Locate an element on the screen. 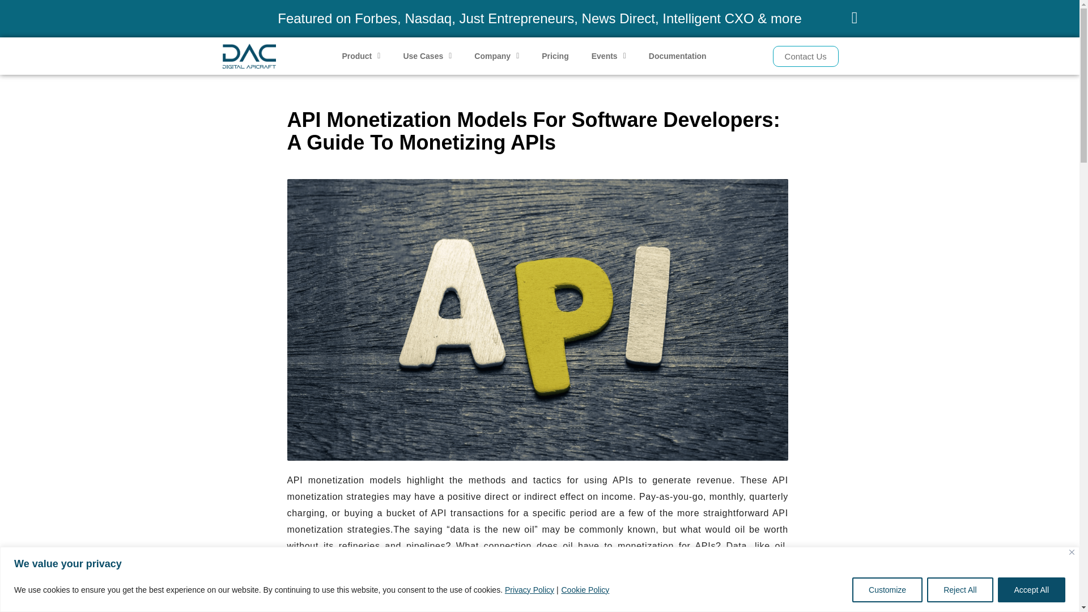 This screenshot has width=1088, height=612. Privacy Policy is located at coordinates (529, 589).